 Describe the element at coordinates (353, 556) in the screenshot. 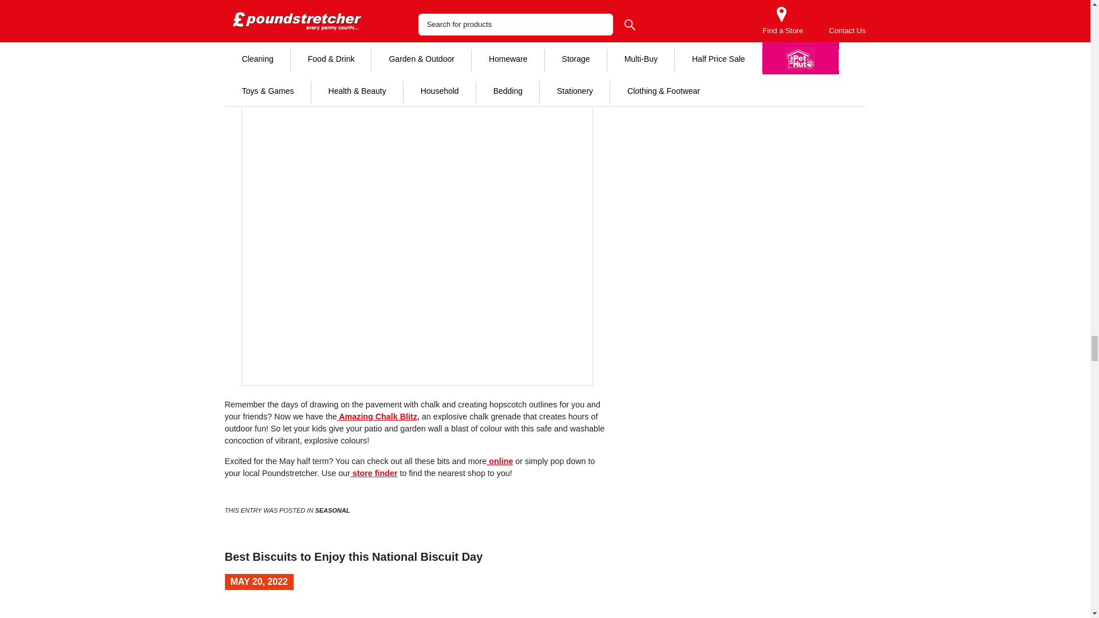

I see `Best Biscuits to Enjoy this National Biscuit Day` at that location.